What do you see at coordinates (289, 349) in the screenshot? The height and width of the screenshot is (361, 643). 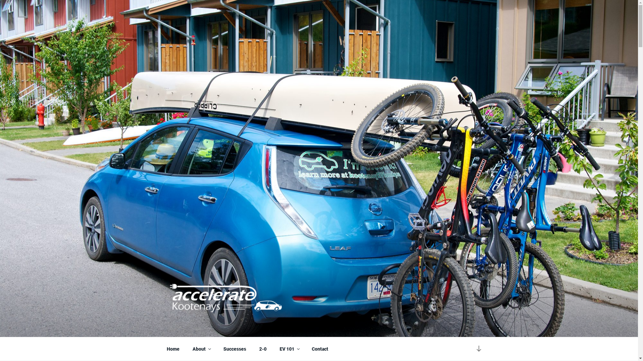 I see `EV 101` at bounding box center [289, 349].